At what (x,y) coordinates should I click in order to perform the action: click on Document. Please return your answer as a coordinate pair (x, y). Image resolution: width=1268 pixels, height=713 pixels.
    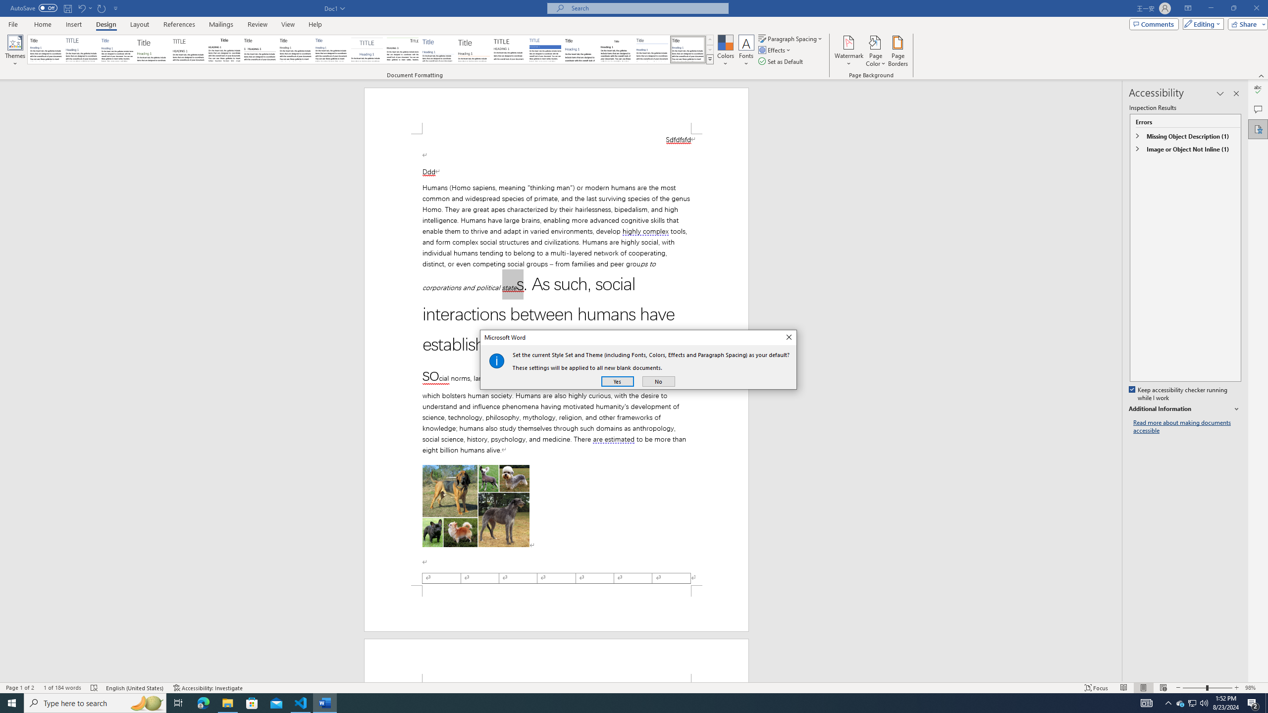
    Looking at the image, I should click on (46, 50).